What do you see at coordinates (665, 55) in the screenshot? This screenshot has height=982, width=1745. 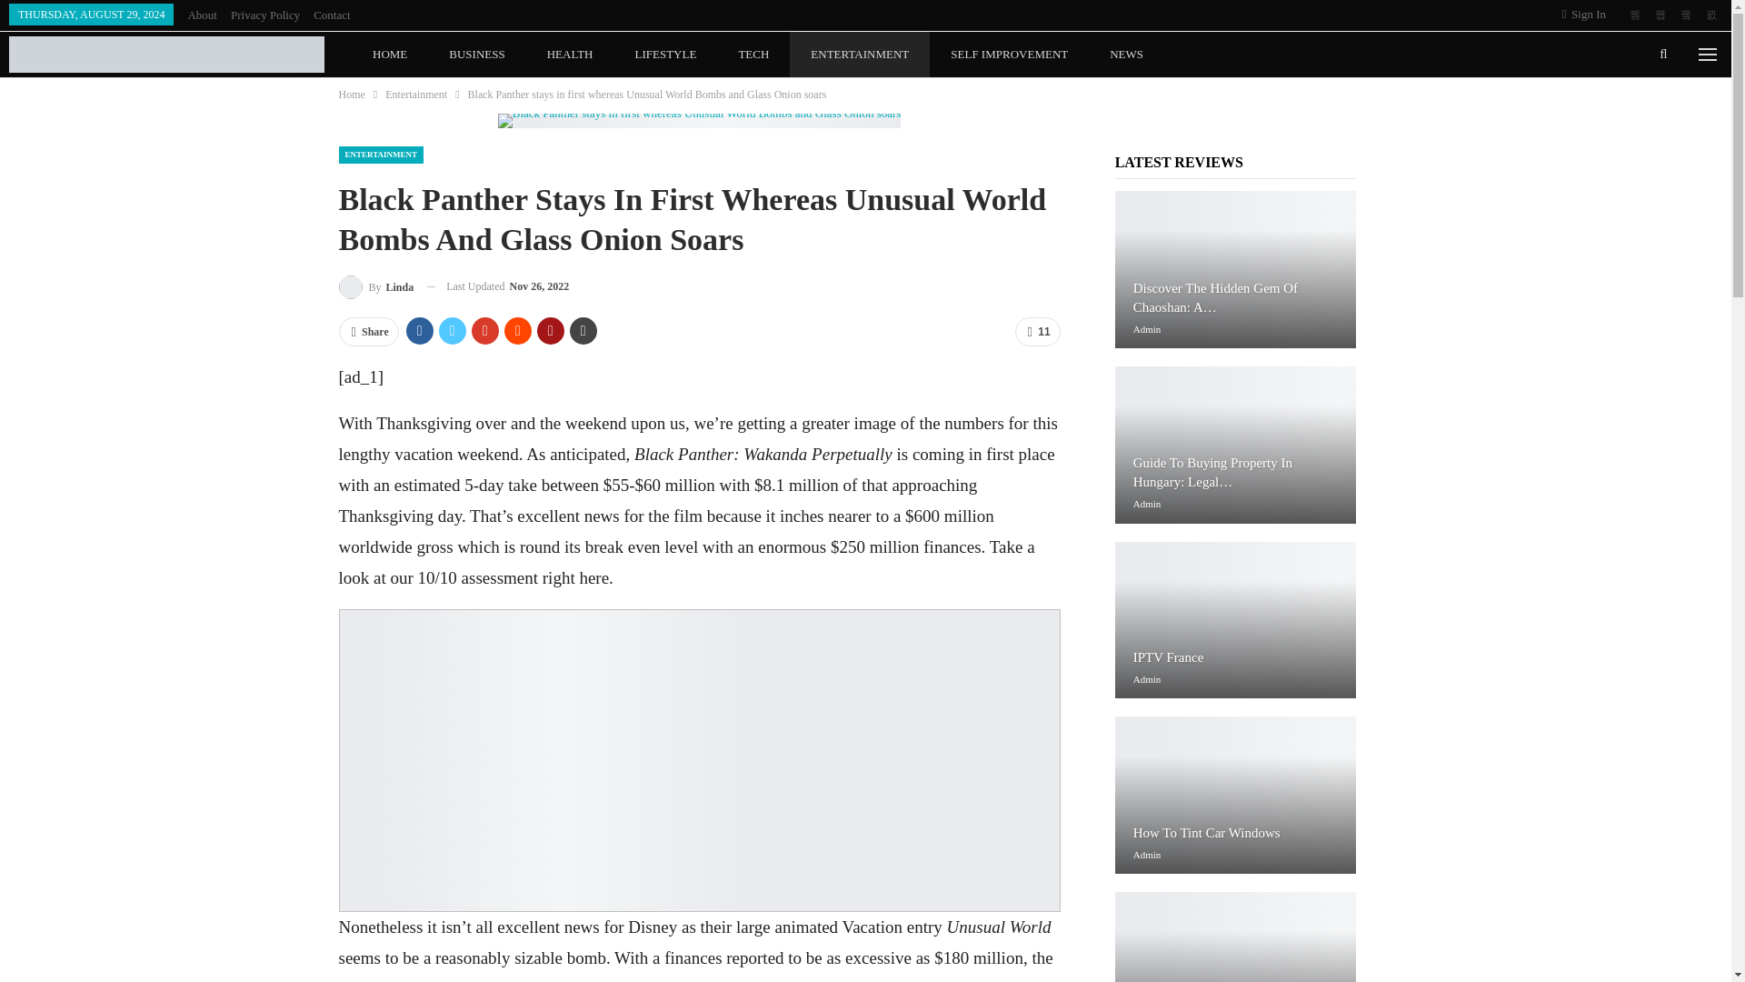 I see `LIFESTYLE` at bounding box center [665, 55].